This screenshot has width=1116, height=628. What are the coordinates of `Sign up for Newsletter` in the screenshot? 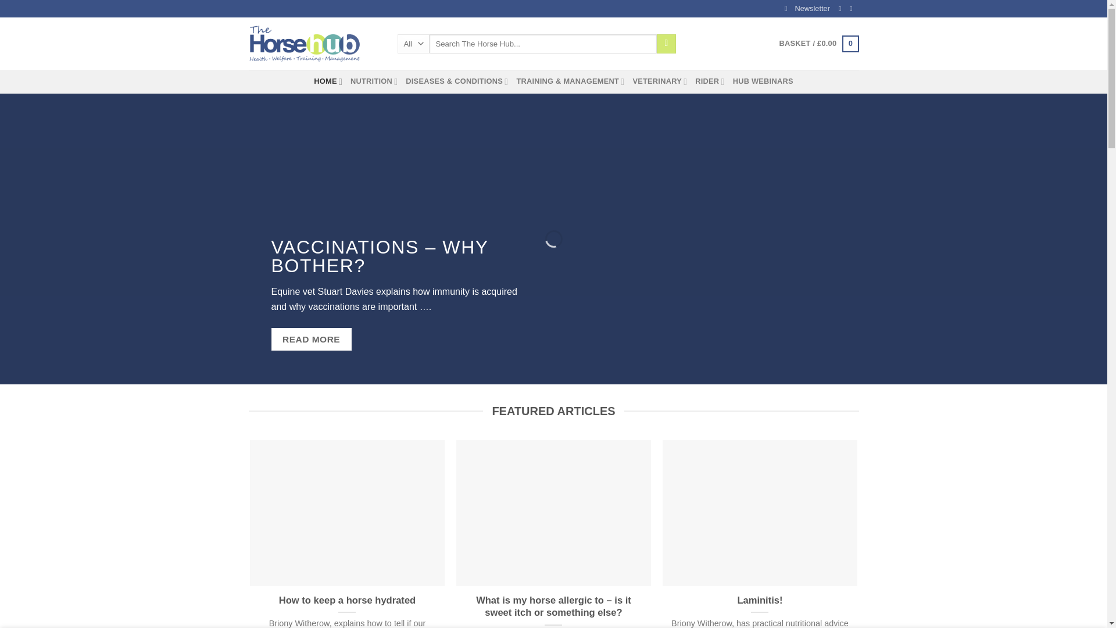 It's located at (807, 9).